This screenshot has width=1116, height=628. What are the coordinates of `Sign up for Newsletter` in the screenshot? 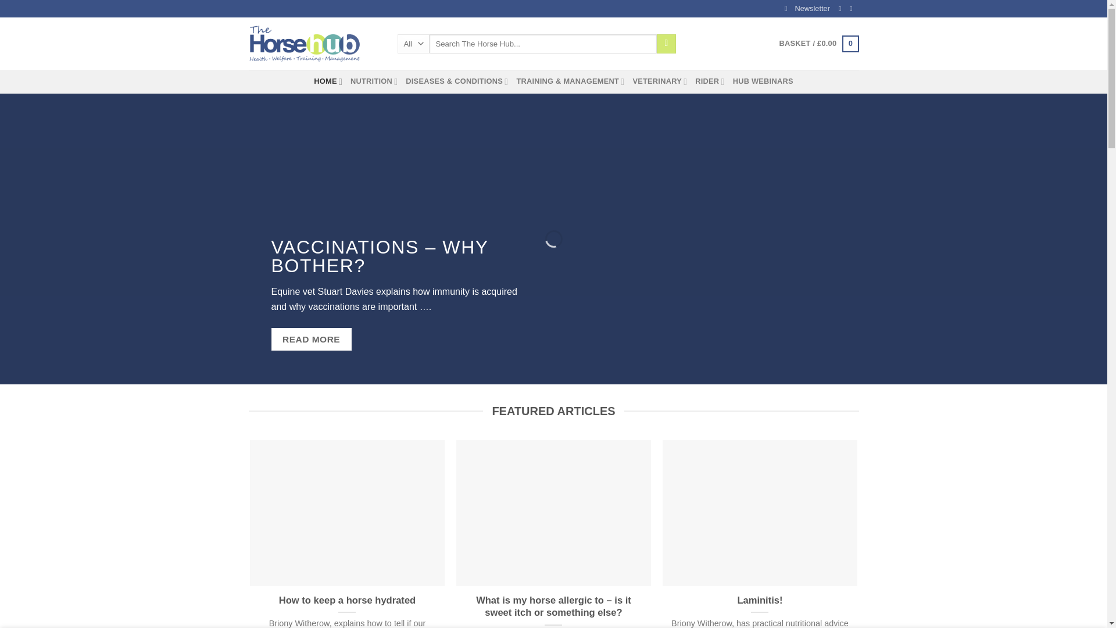 It's located at (807, 9).